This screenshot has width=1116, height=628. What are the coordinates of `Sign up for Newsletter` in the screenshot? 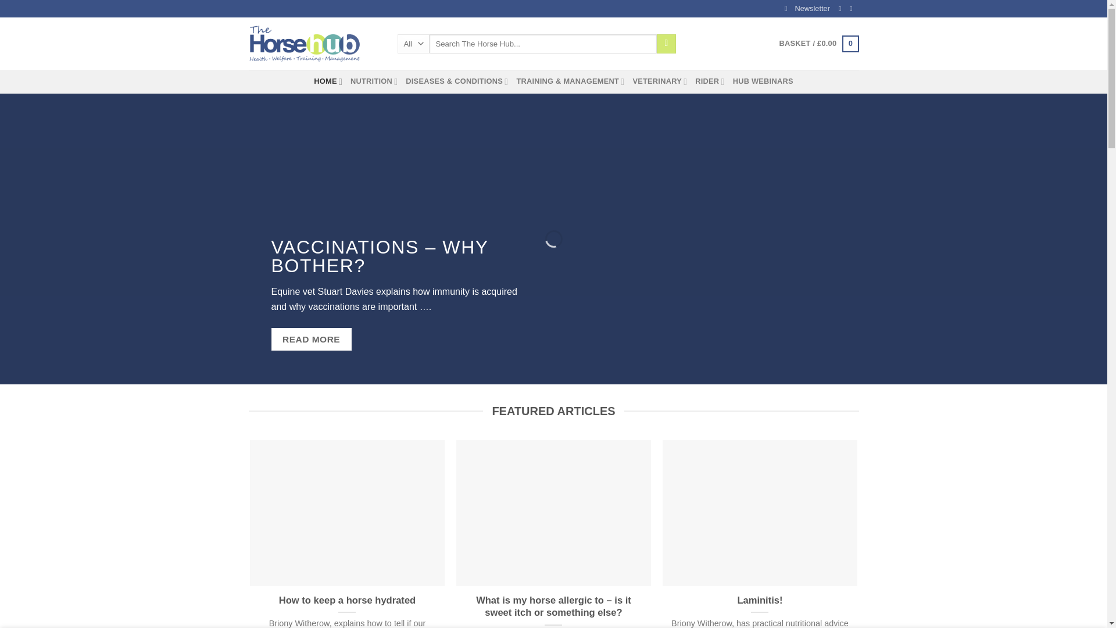 It's located at (807, 9).